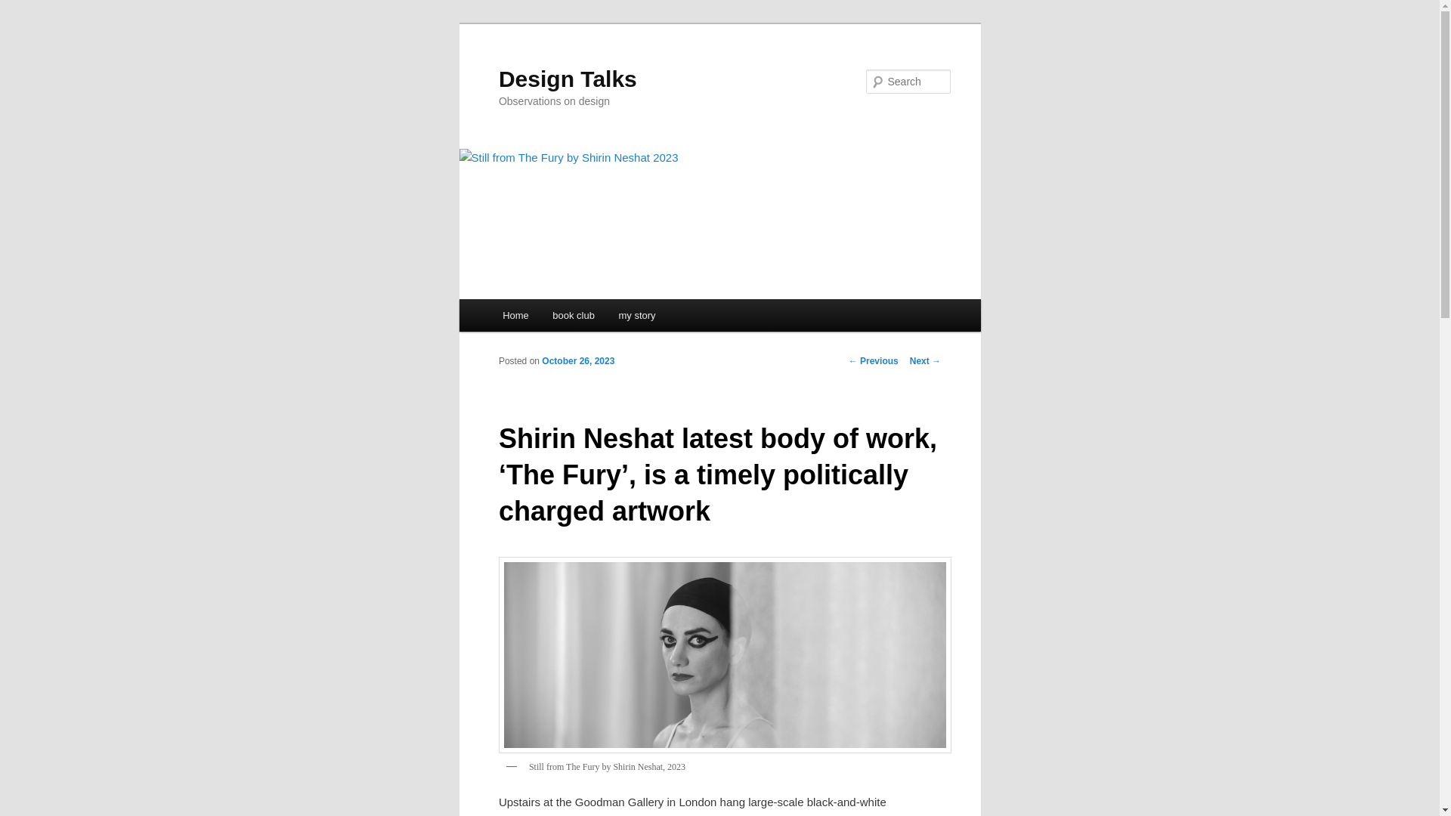 The height and width of the screenshot is (816, 1451). Describe the element at coordinates (636, 315) in the screenshot. I see `my story` at that location.